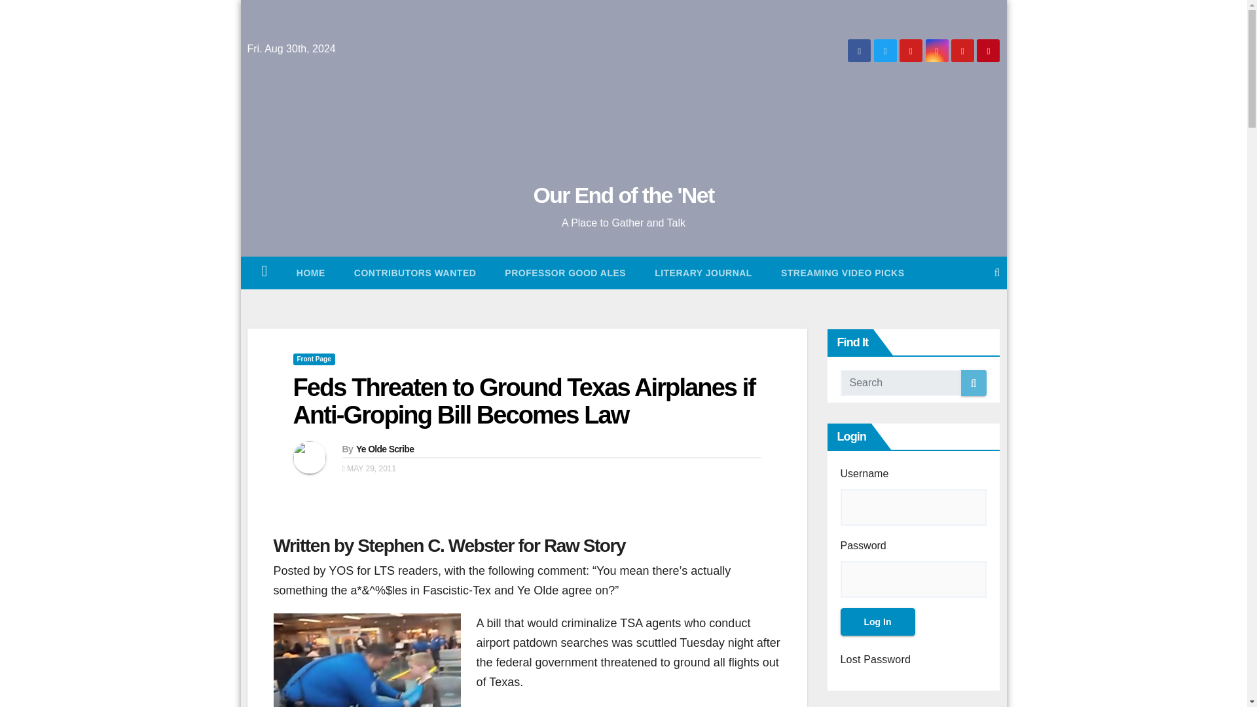 This screenshot has height=707, width=1257. Describe the element at coordinates (310, 272) in the screenshot. I see `Home` at that location.